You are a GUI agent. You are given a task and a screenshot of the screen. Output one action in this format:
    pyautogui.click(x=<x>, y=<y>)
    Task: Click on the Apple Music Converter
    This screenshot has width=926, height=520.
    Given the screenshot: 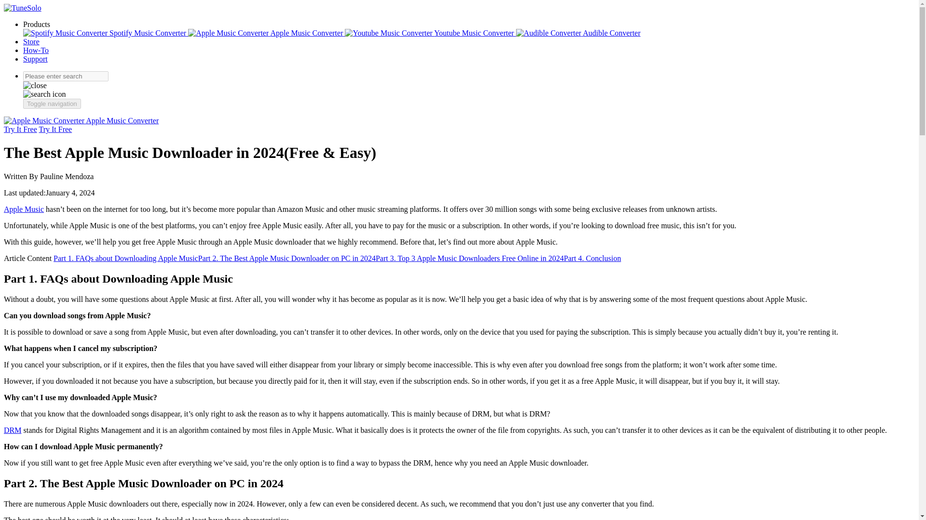 What is the action you would take?
    pyautogui.click(x=81, y=120)
    